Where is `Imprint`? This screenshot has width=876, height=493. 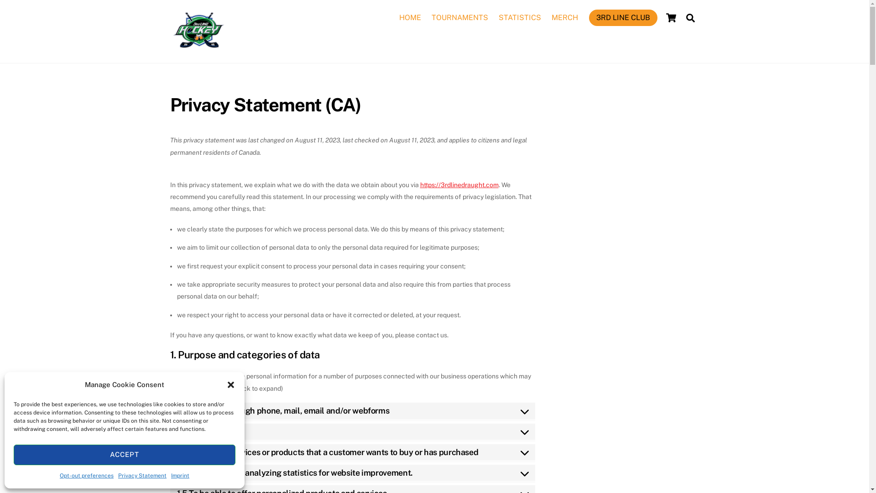 Imprint is located at coordinates (180, 476).